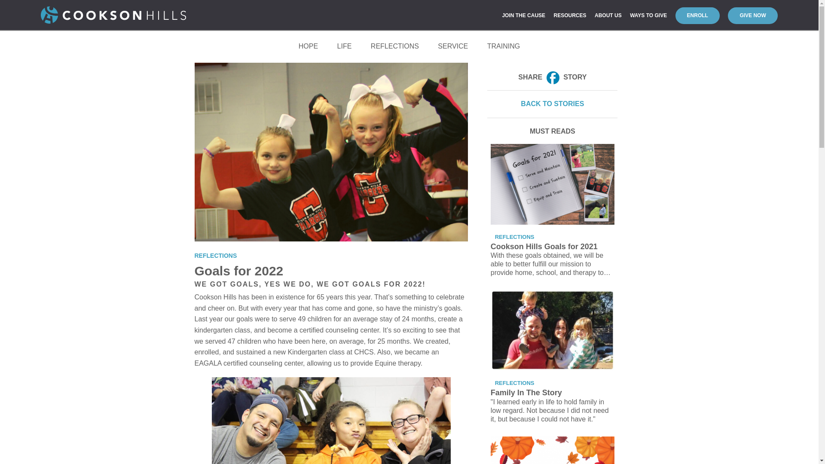 This screenshot has height=464, width=825. I want to click on Training, so click(504, 46).